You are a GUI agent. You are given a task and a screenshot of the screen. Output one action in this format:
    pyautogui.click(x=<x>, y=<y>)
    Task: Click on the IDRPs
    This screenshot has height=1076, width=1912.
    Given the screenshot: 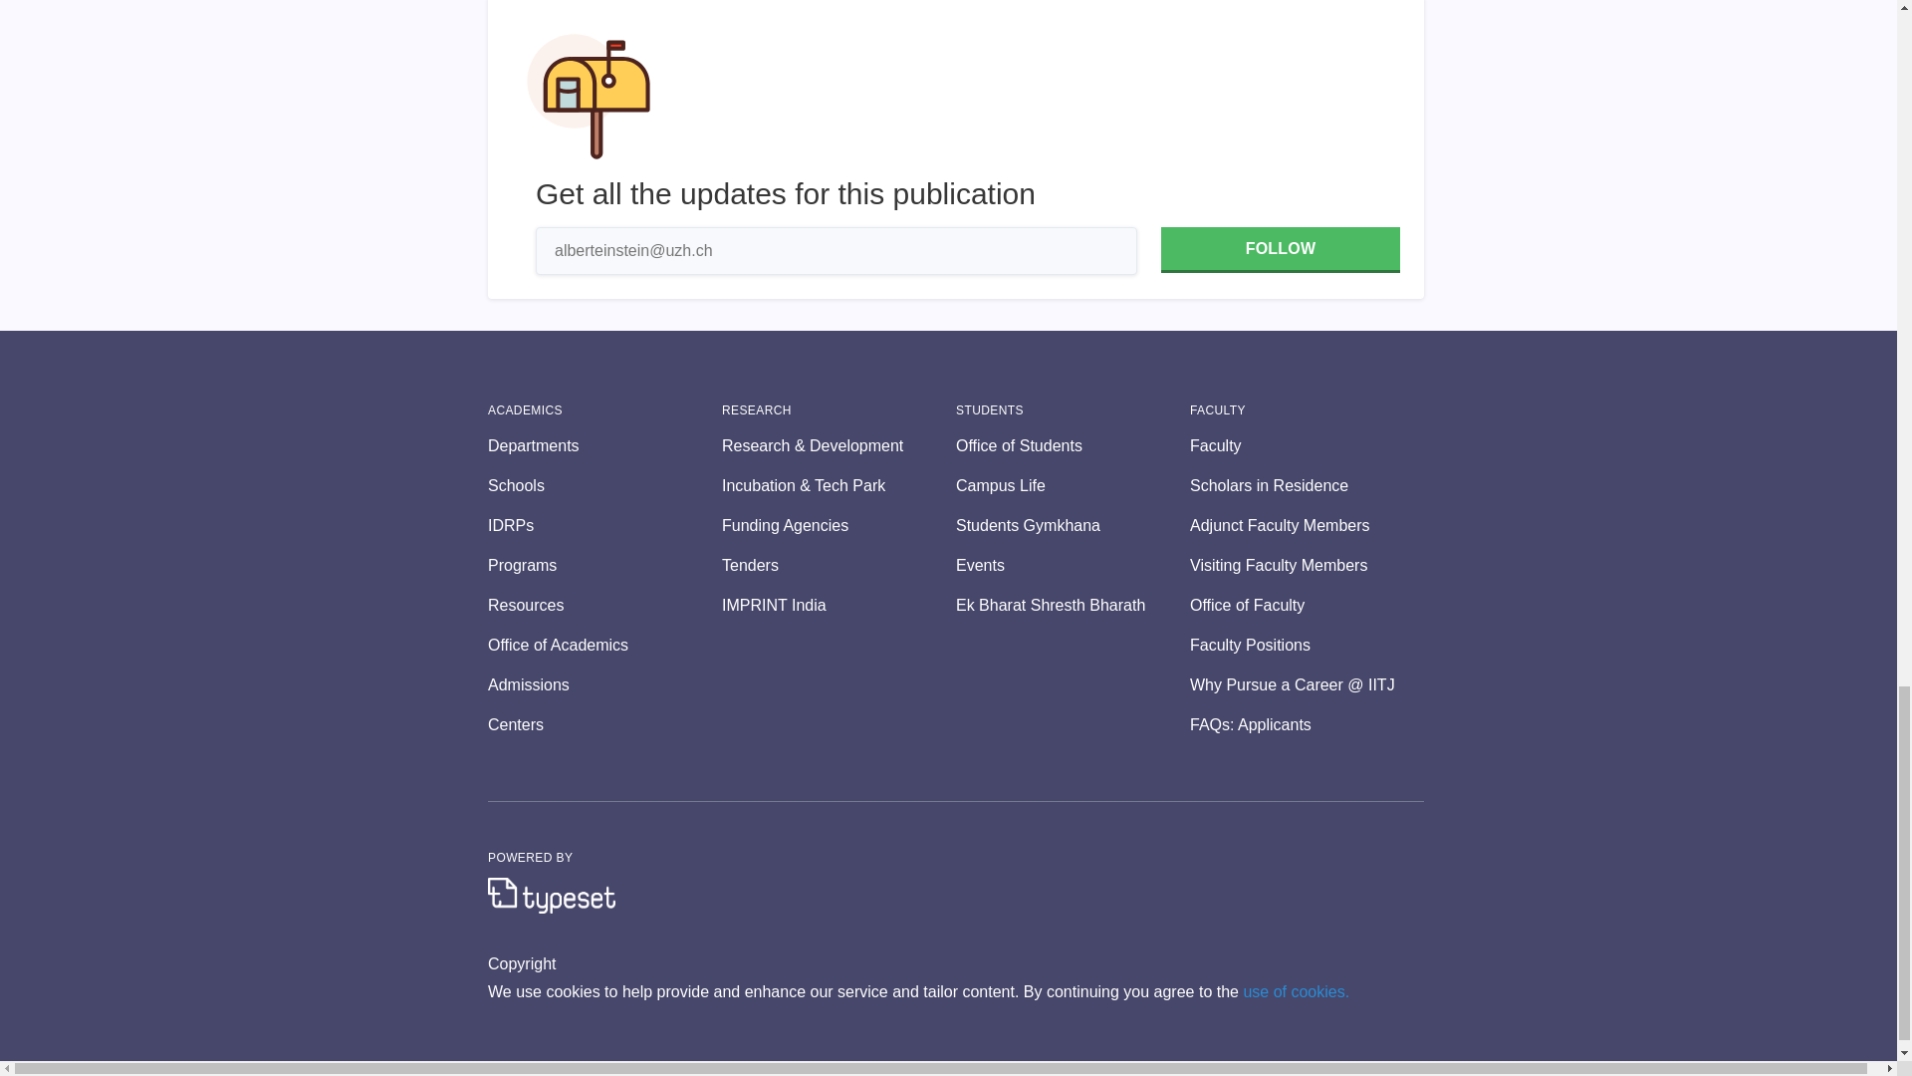 What is the action you would take?
    pyautogui.click(x=604, y=526)
    